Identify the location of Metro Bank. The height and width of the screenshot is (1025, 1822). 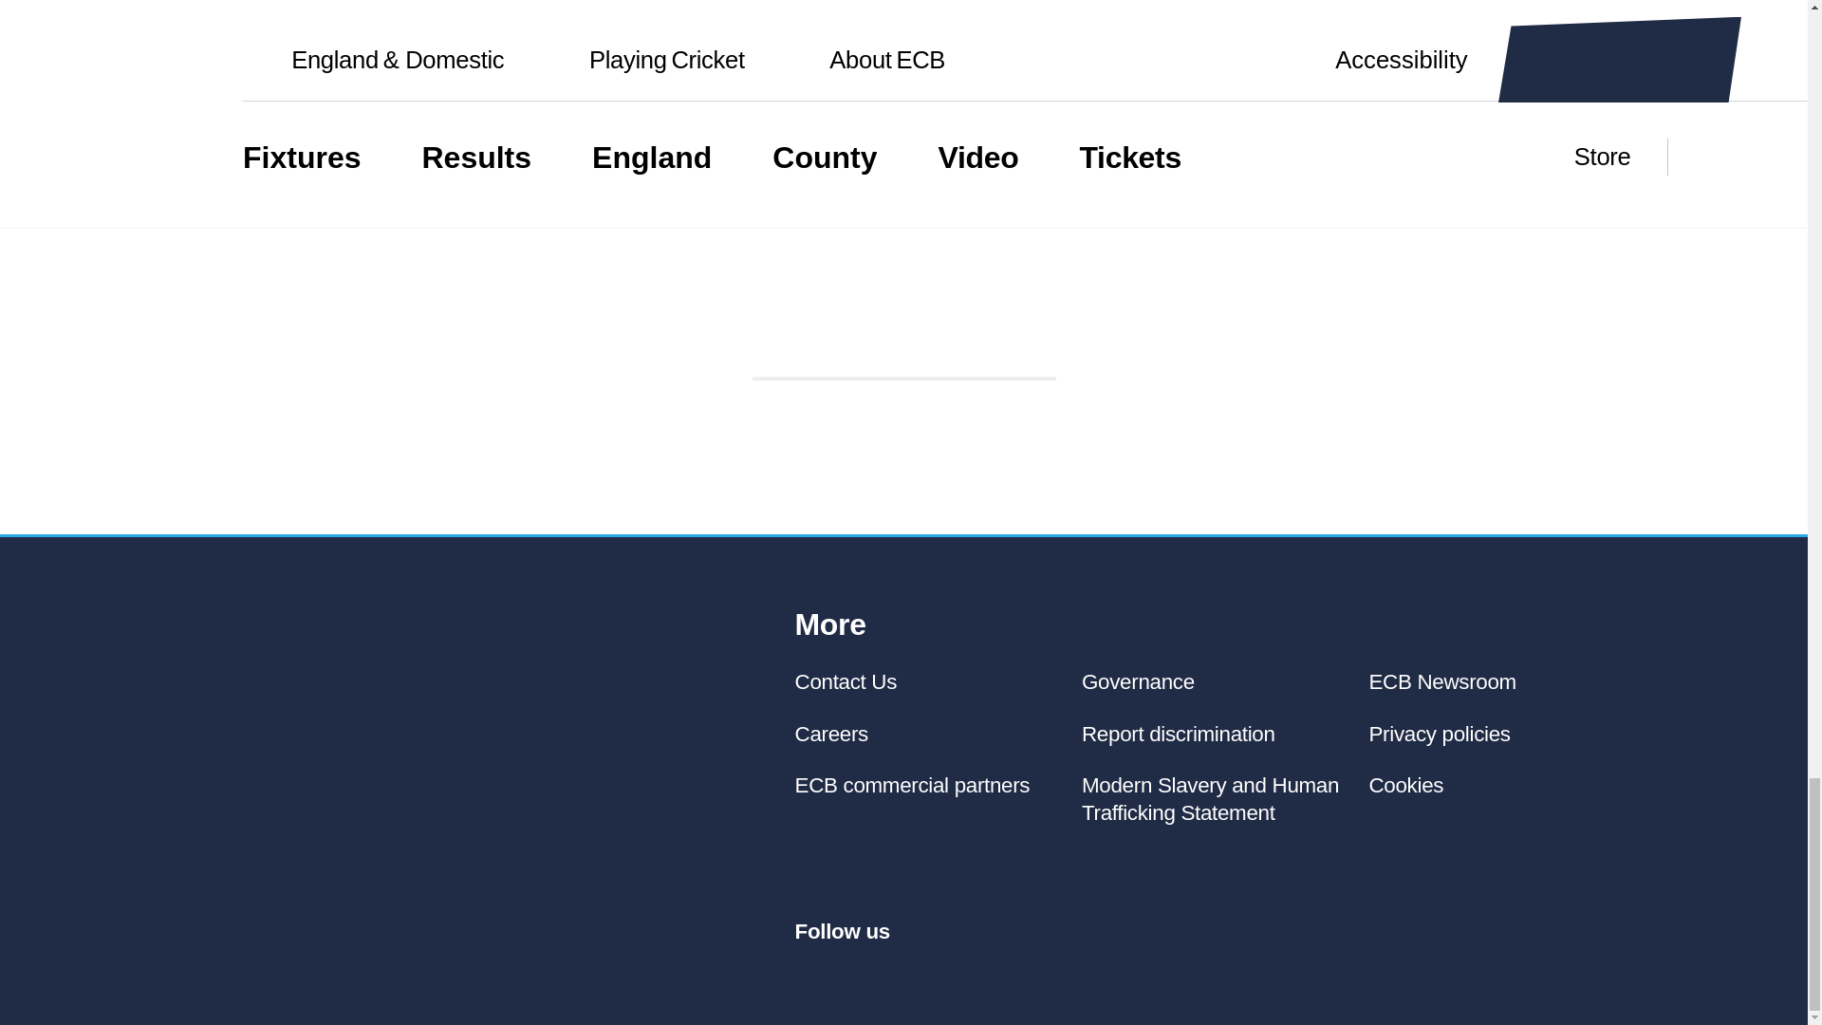
(460, 317).